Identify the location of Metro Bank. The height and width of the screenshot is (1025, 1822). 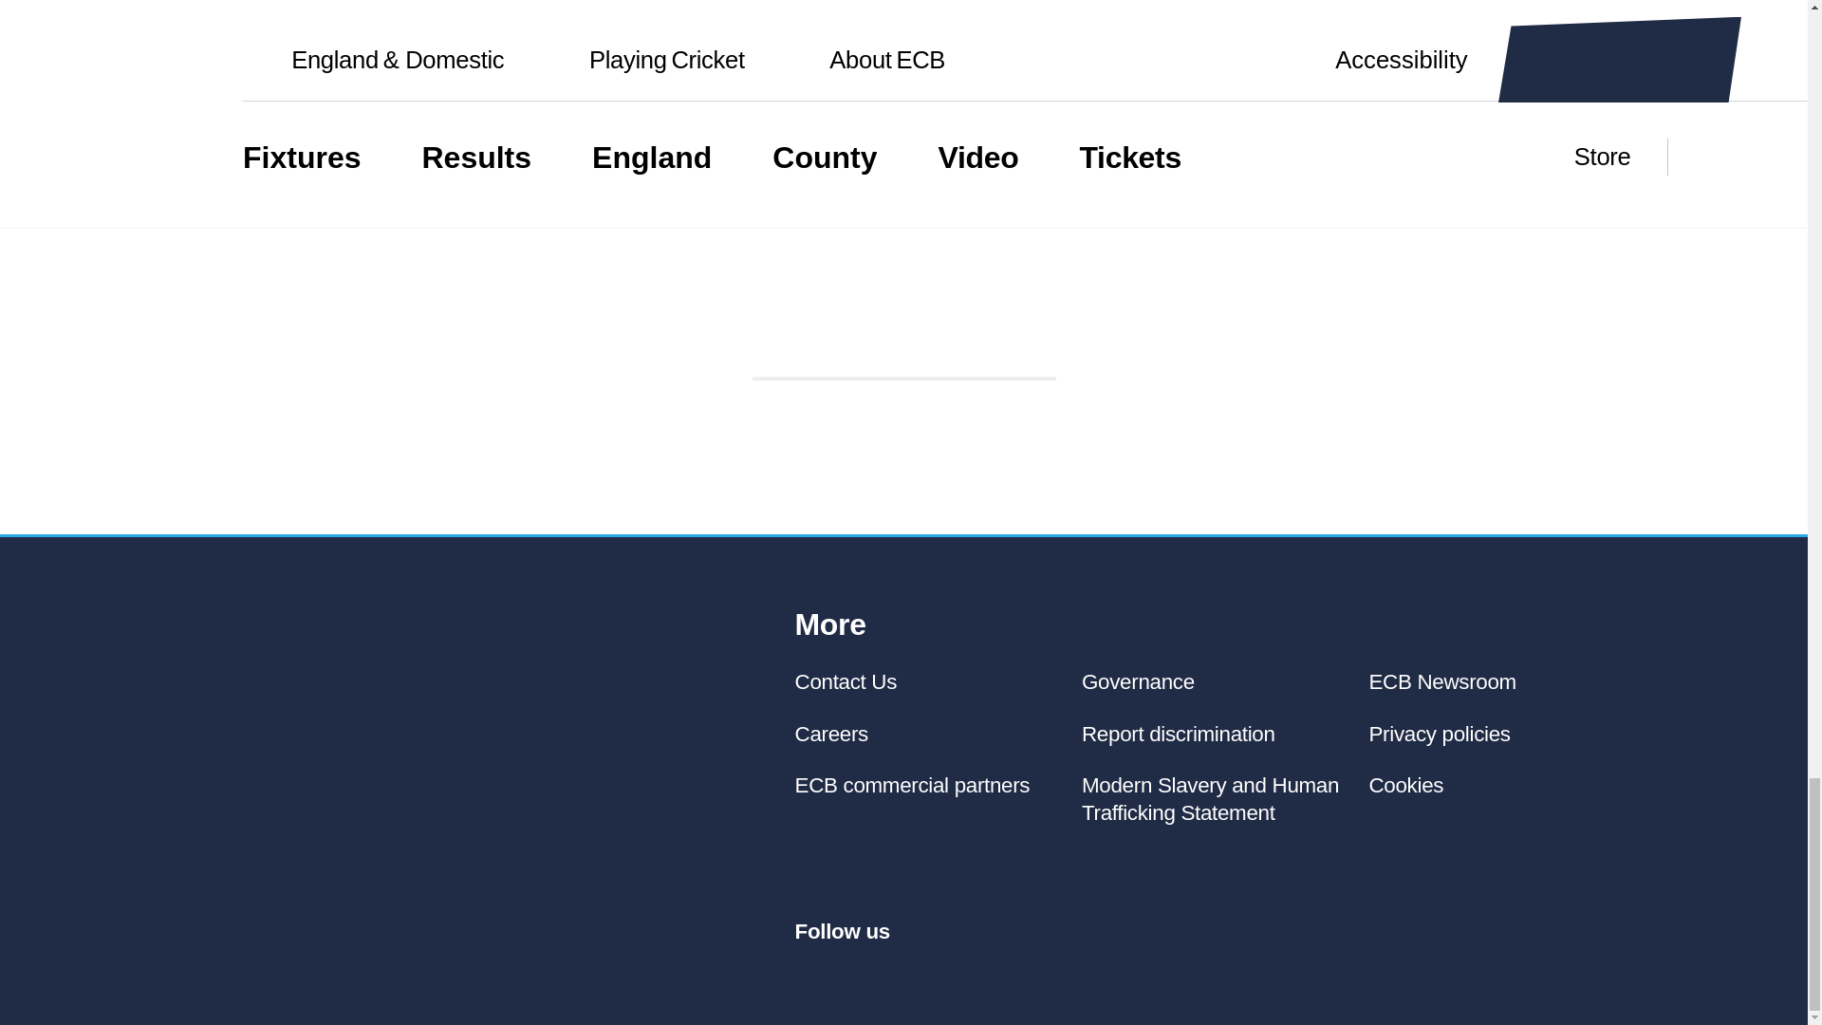
(460, 317).